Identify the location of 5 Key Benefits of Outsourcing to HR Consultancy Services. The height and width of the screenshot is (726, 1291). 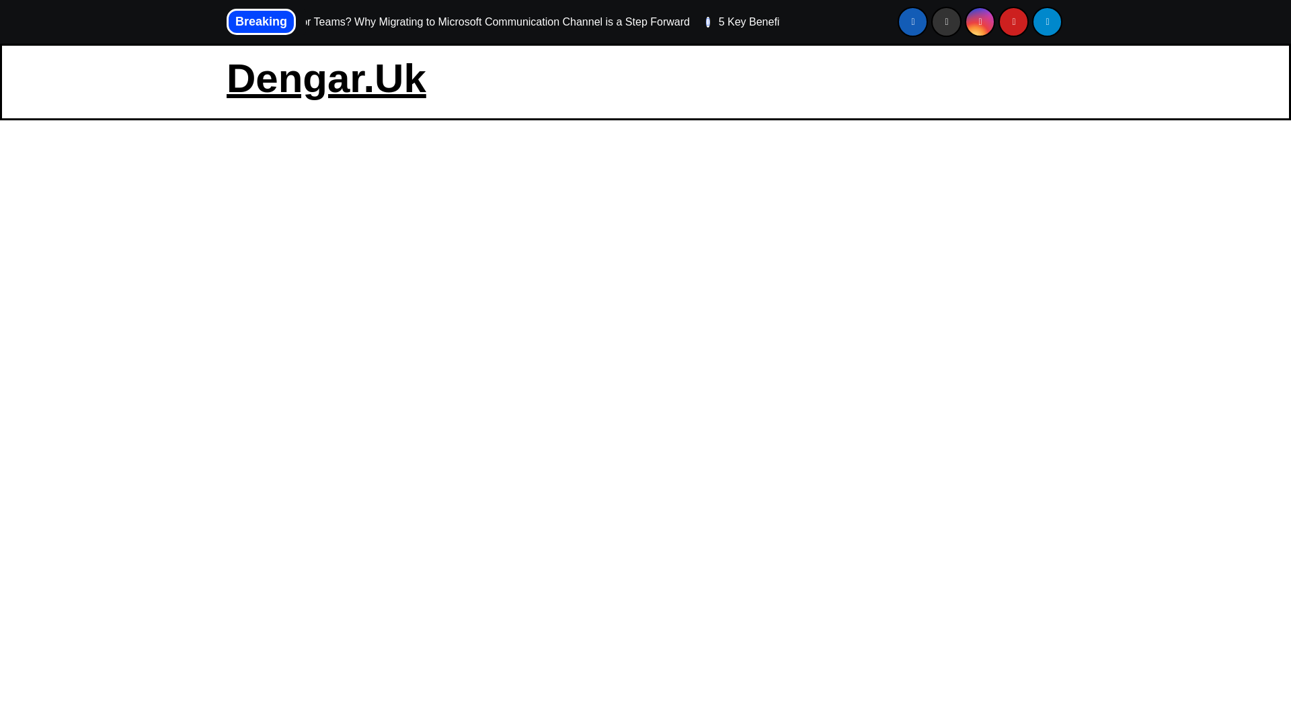
(846, 22).